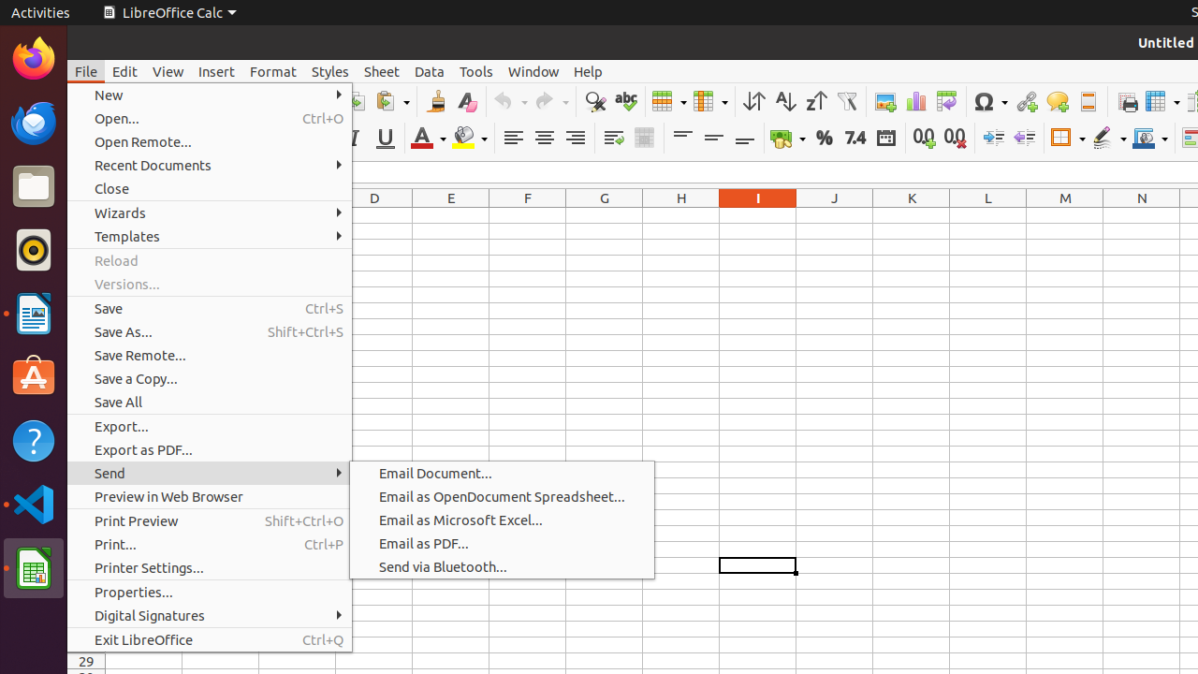  Describe the element at coordinates (713, 139) in the screenshot. I see `Center Vertically` at that location.